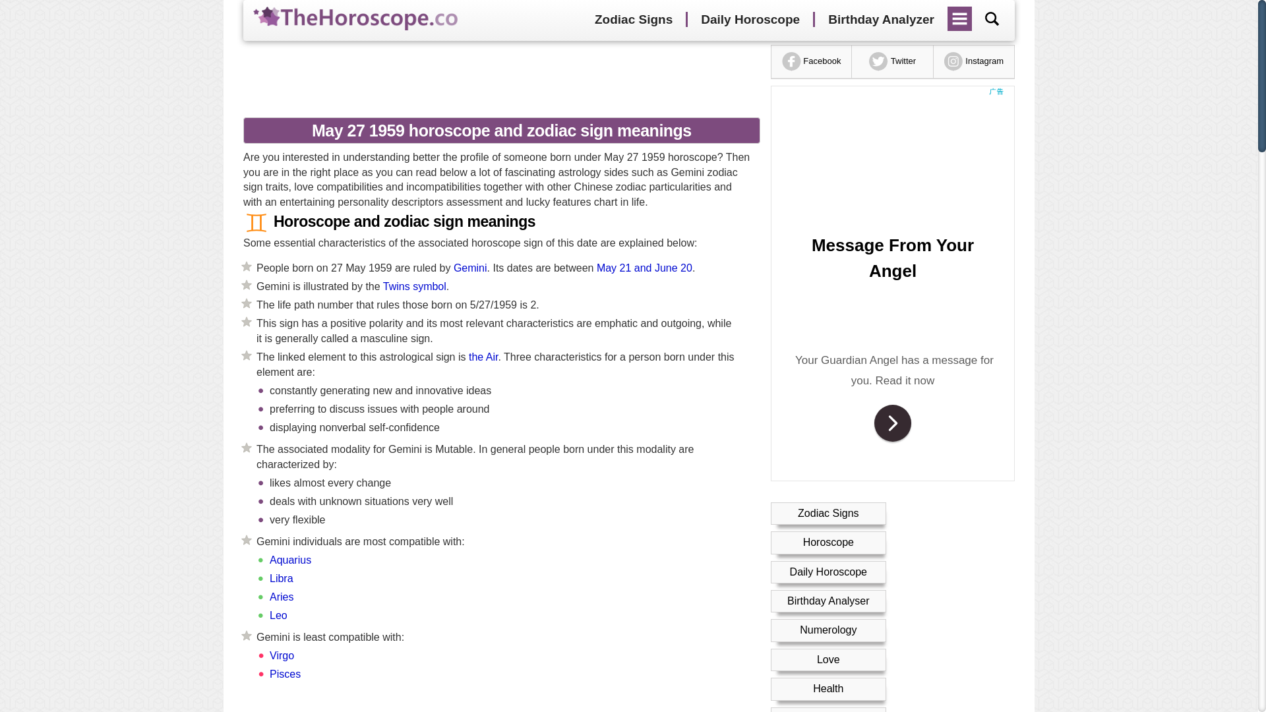  I want to click on Search by your birthday..., so click(992, 18).